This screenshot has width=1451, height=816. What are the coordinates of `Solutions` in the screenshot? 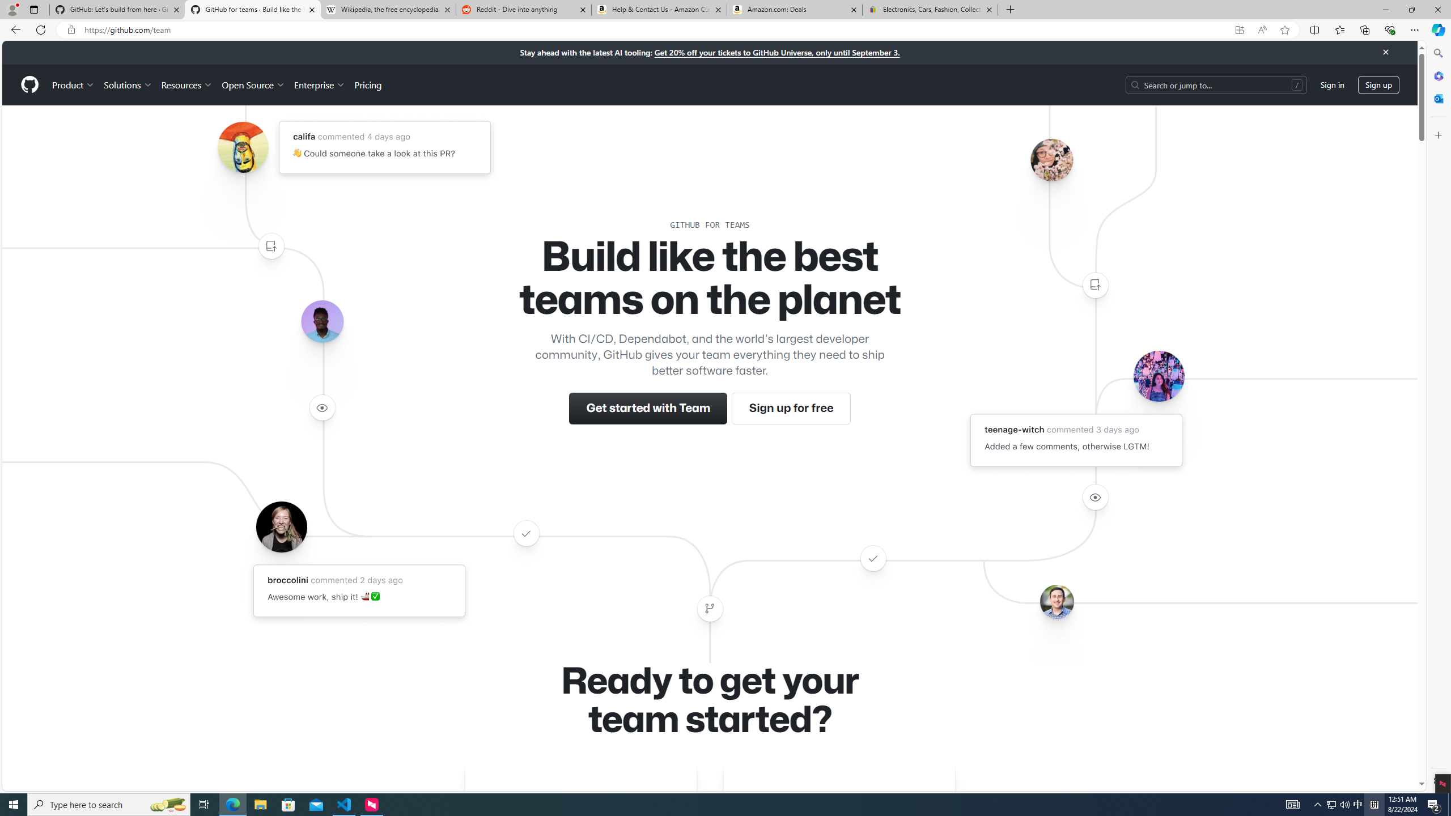 It's located at (128, 84).